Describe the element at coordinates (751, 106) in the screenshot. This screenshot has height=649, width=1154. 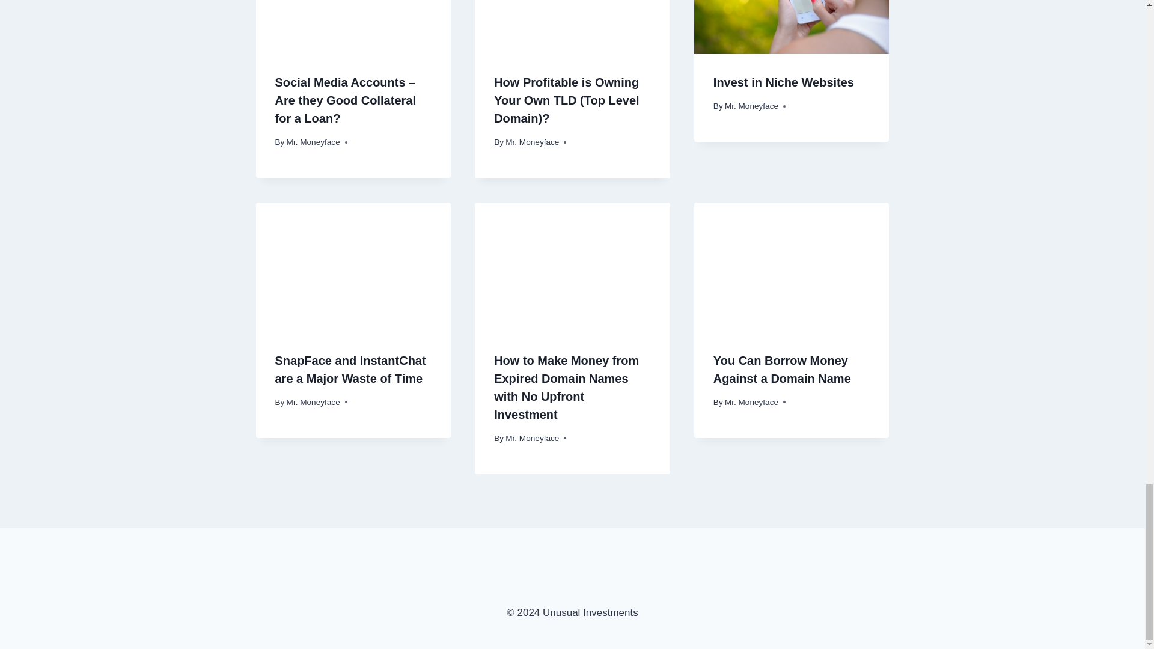
I see `Mr. Moneyface` at that location.